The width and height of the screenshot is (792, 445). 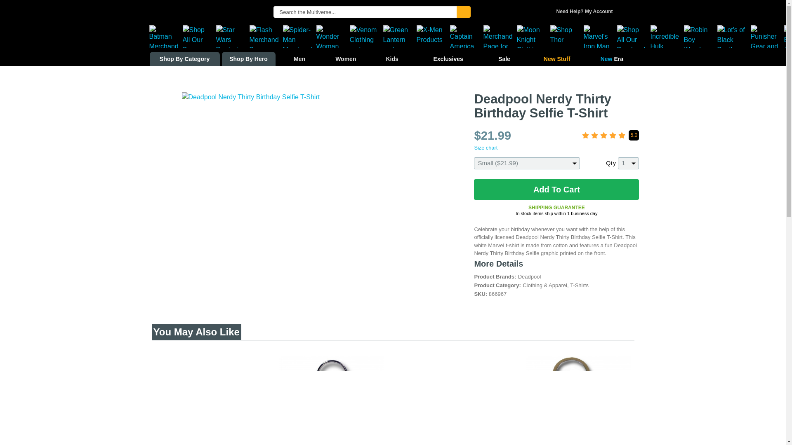 I want to click on Black Panther, so click(x=733, y=36).